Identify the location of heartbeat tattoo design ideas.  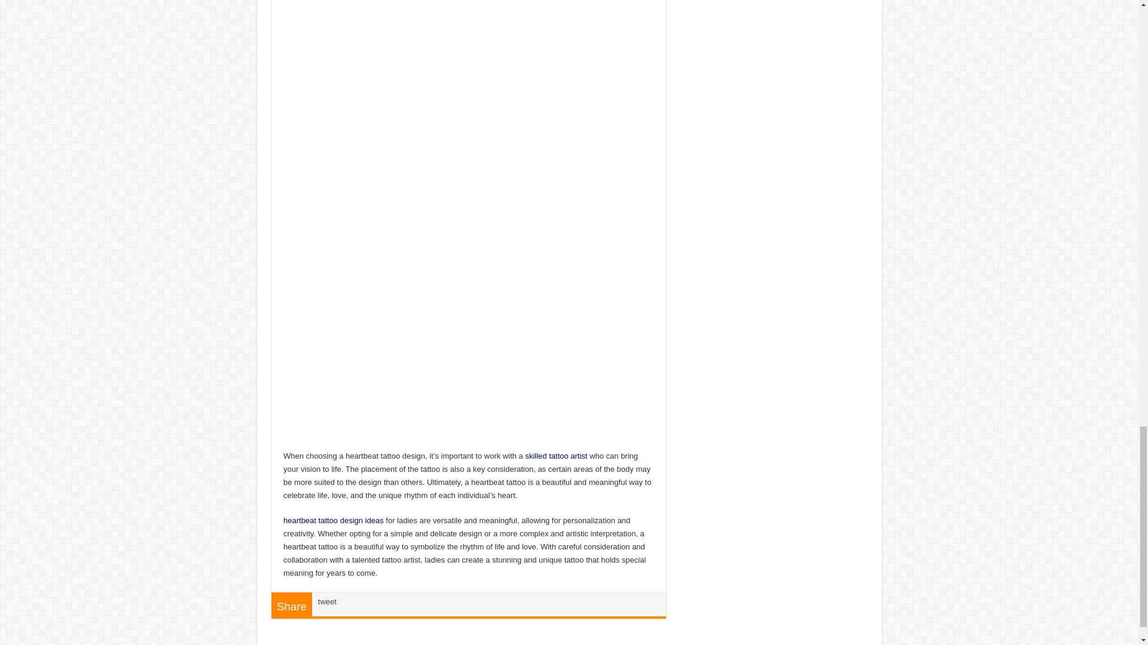
(334, 521).